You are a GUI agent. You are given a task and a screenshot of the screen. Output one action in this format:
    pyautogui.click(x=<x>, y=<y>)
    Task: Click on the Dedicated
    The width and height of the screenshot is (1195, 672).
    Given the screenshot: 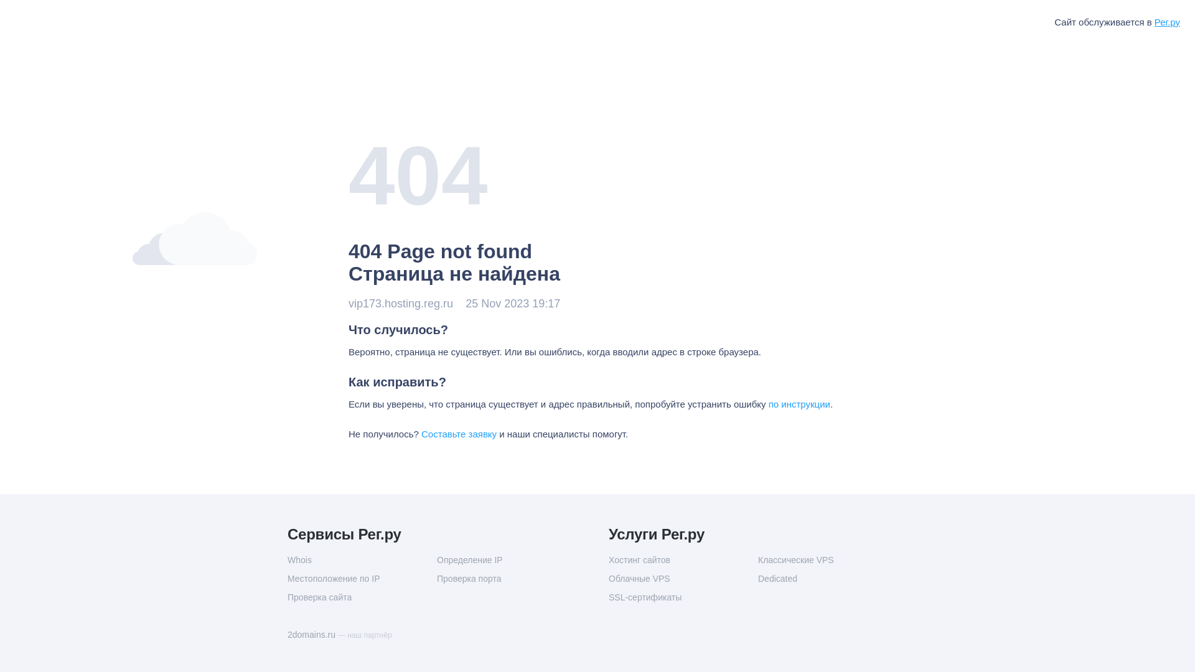 What is the action you would take?
    pyautogui.click(x=833, y=579)
    